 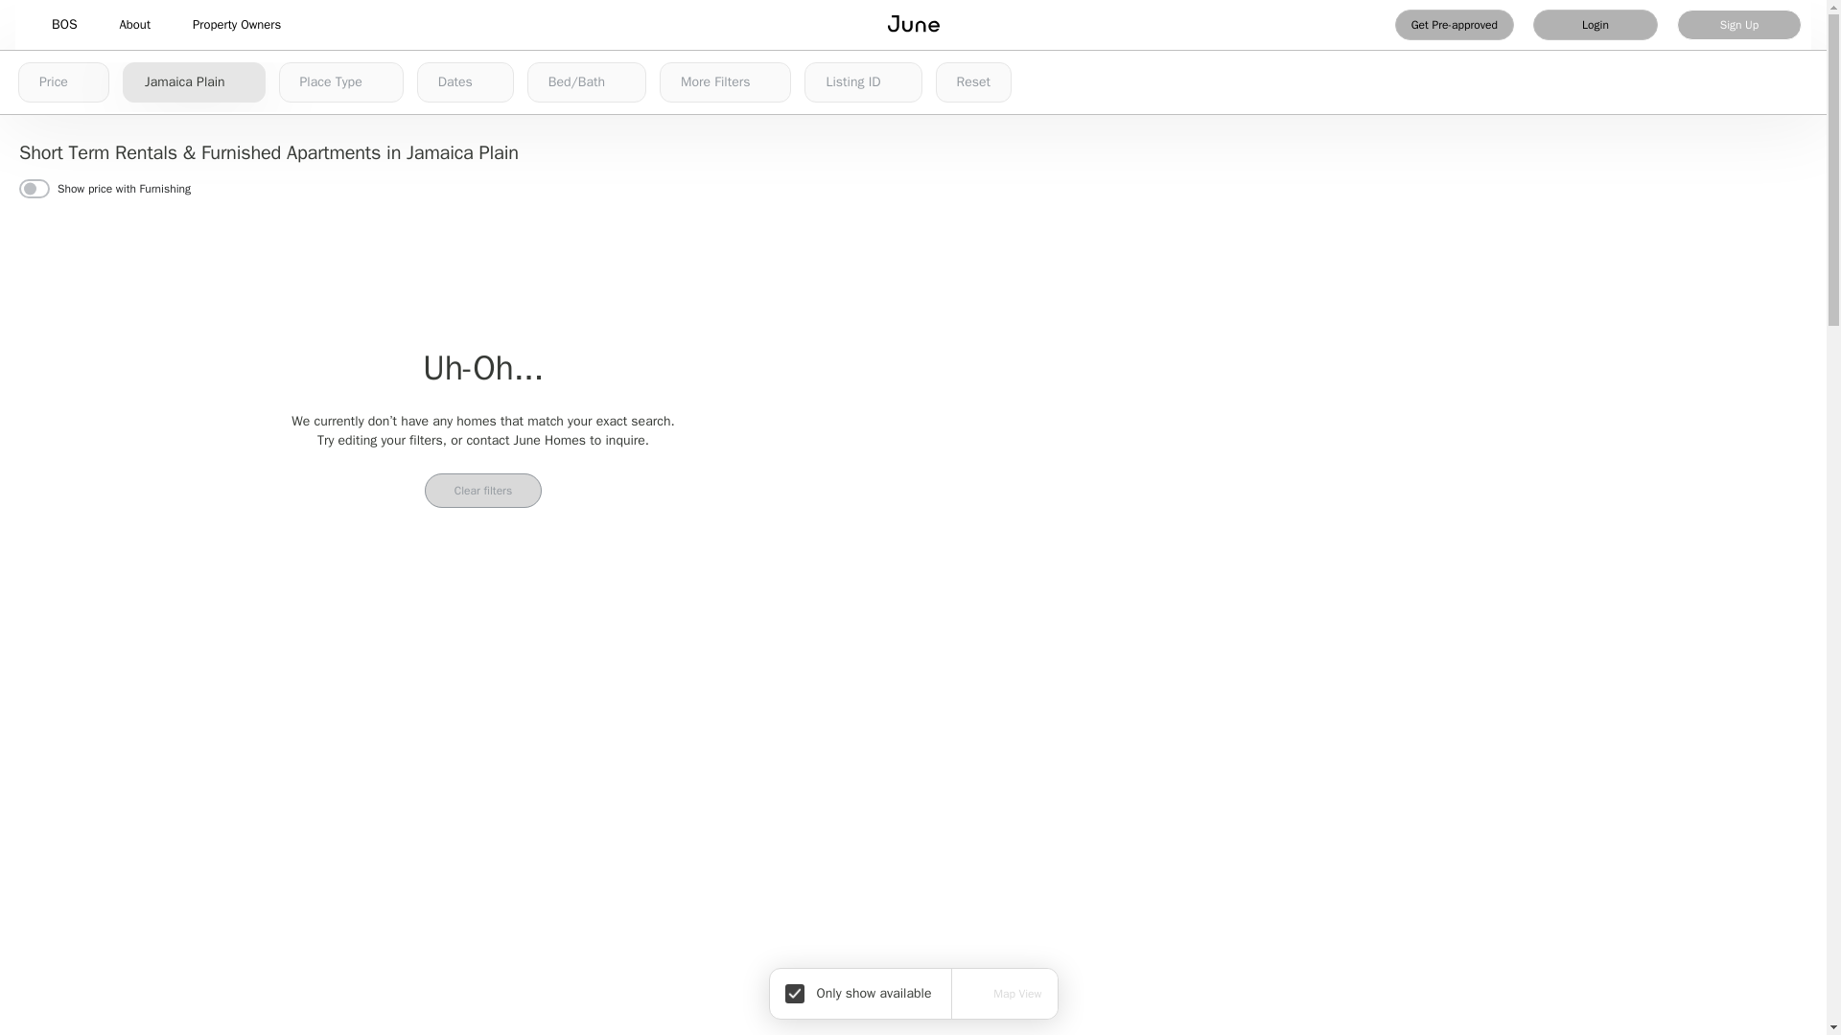 I want to click on Map View, so click(x=1004, y=993).